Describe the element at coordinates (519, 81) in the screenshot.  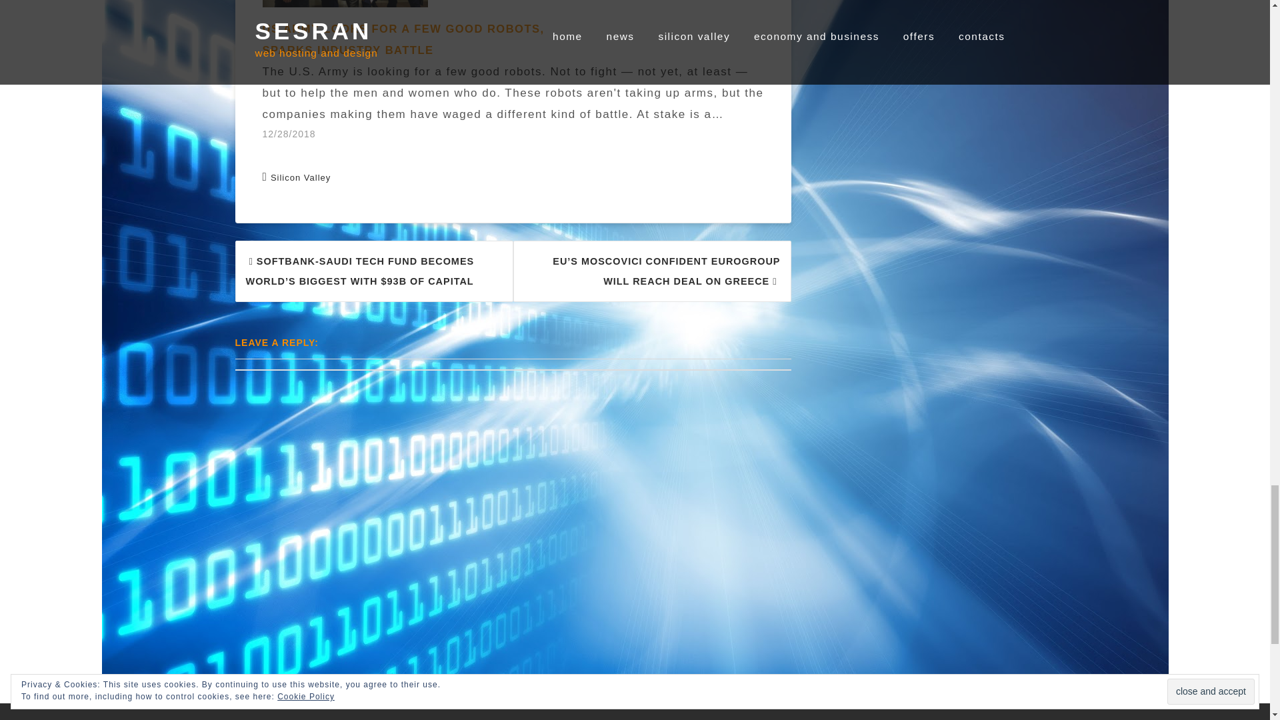
I see `US Army Looks for a Few Good Robots, Sparks Industry Battle` at that location.